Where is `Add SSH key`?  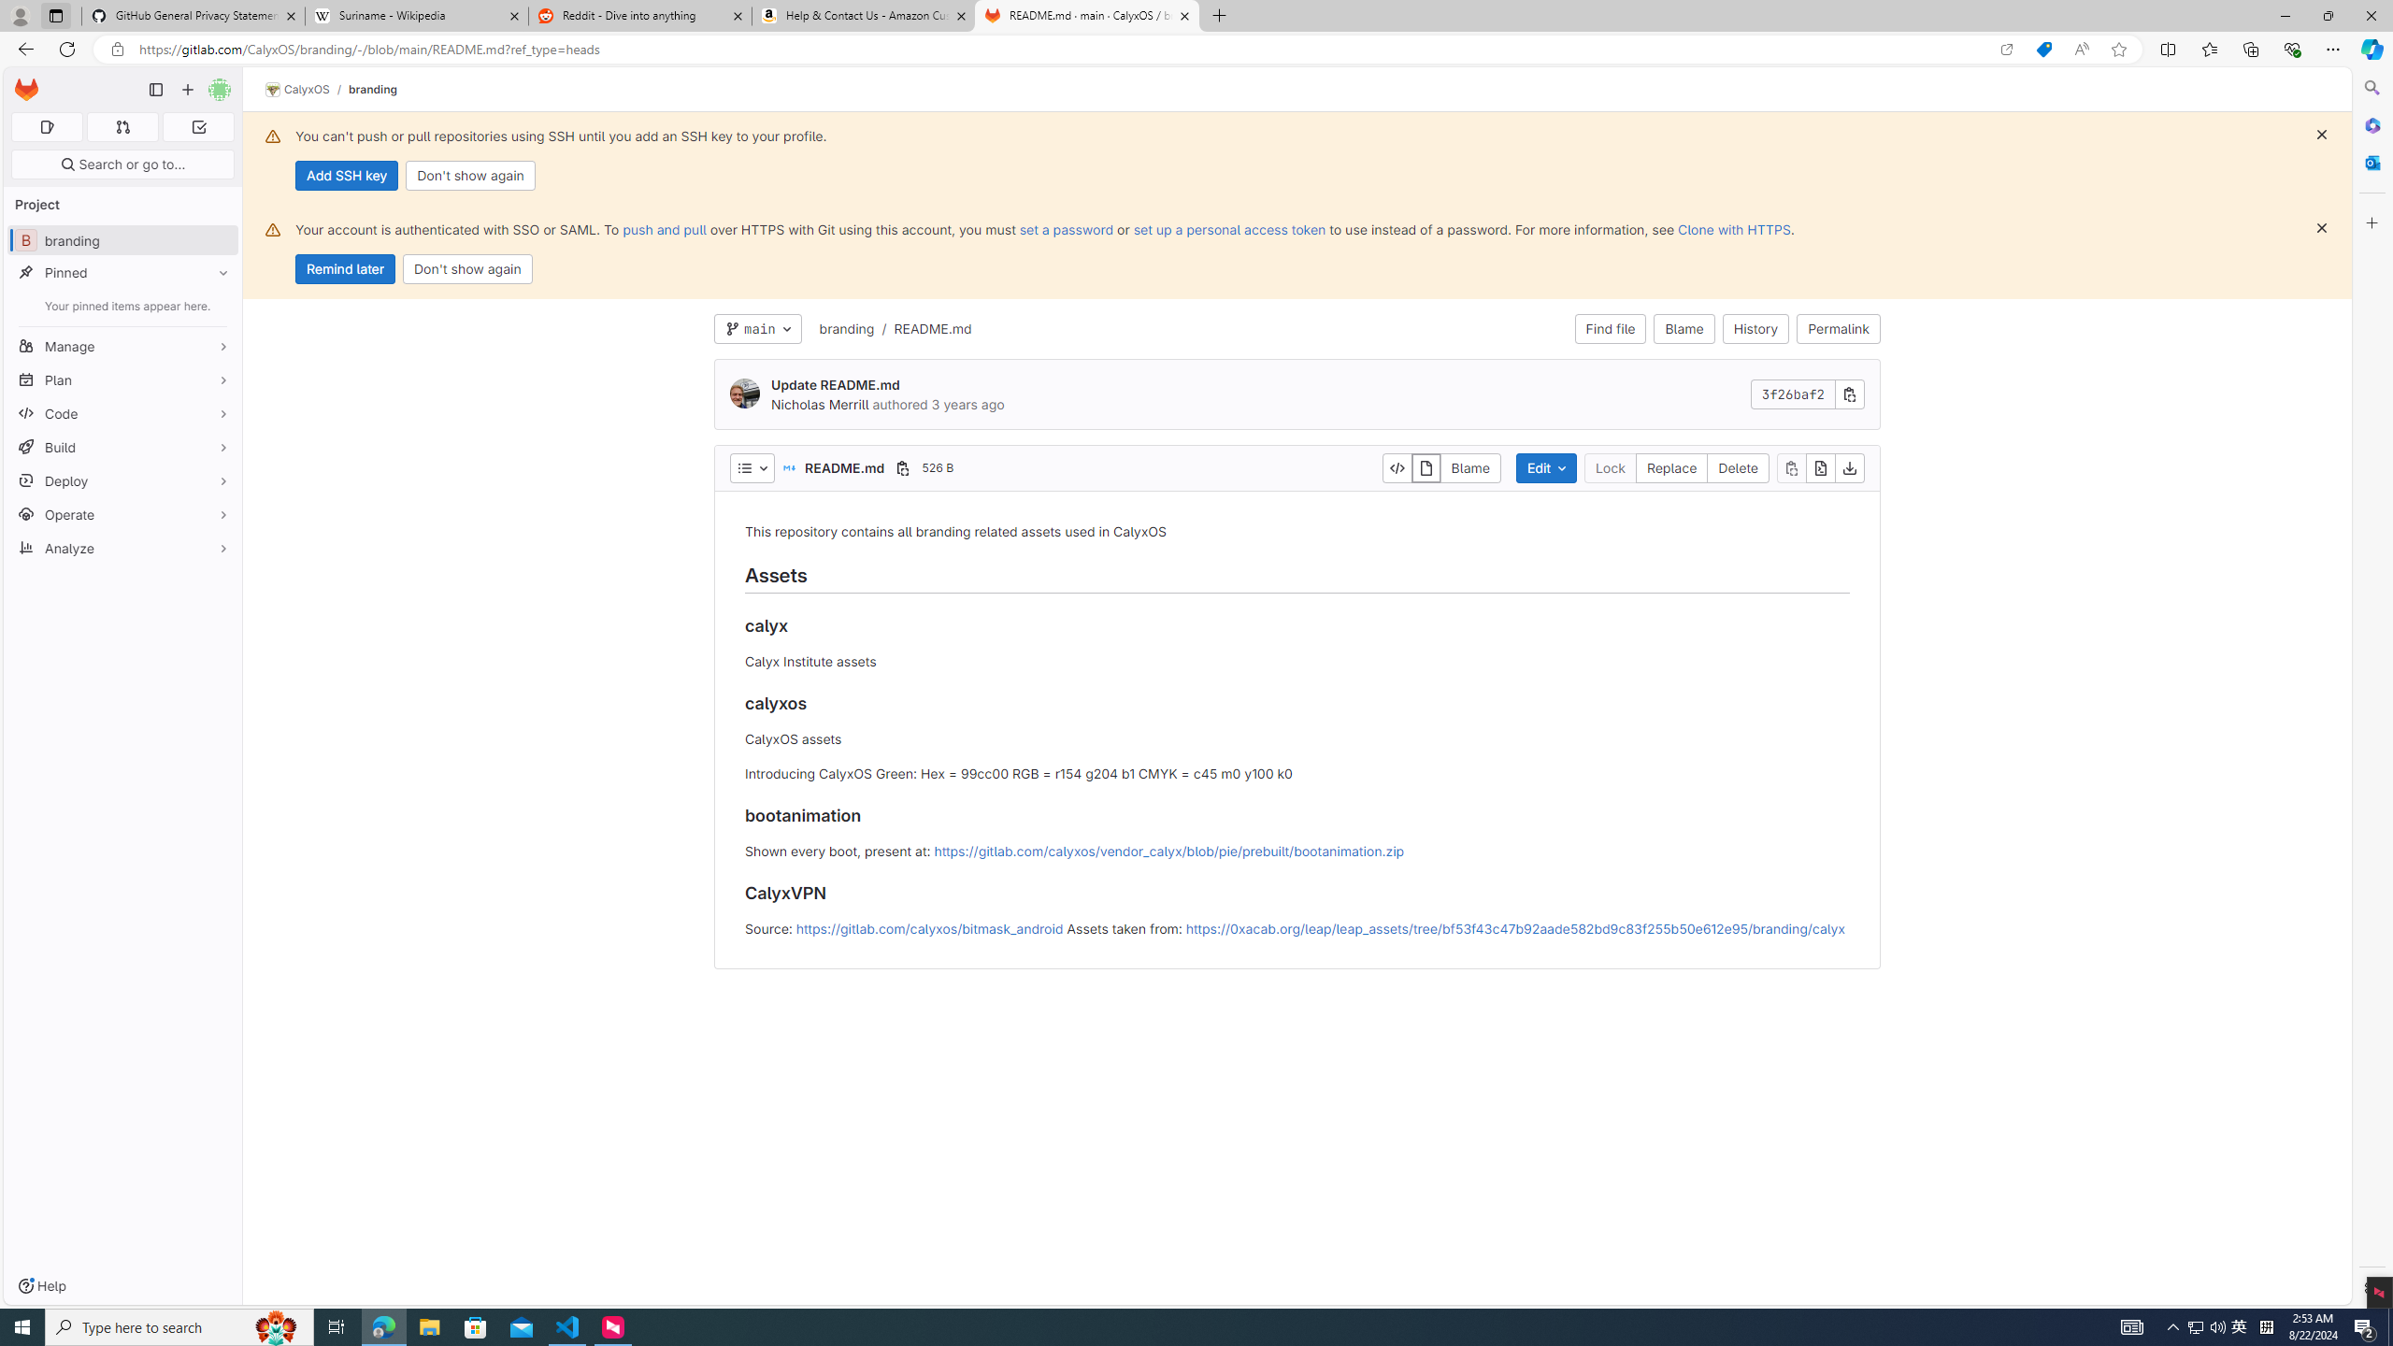
Add SSH key is located at coordinates (346, 176).